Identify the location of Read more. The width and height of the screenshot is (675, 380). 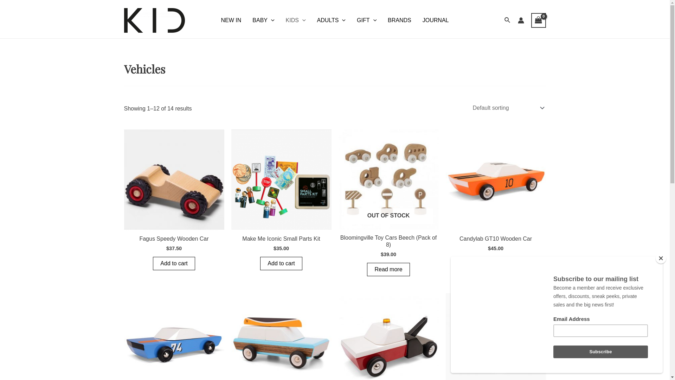
(388, 270).